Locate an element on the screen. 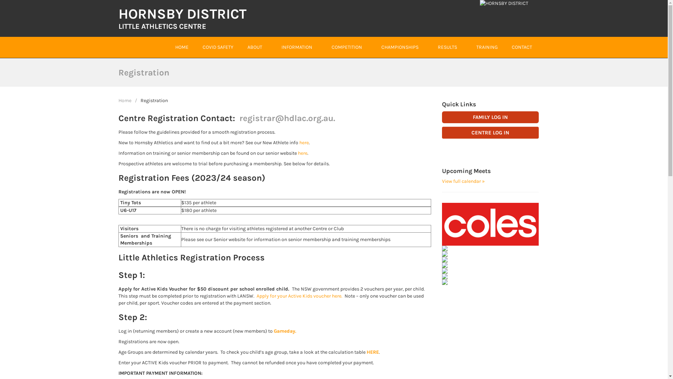  COVID SAFETY is located at coordinates (218, 47).